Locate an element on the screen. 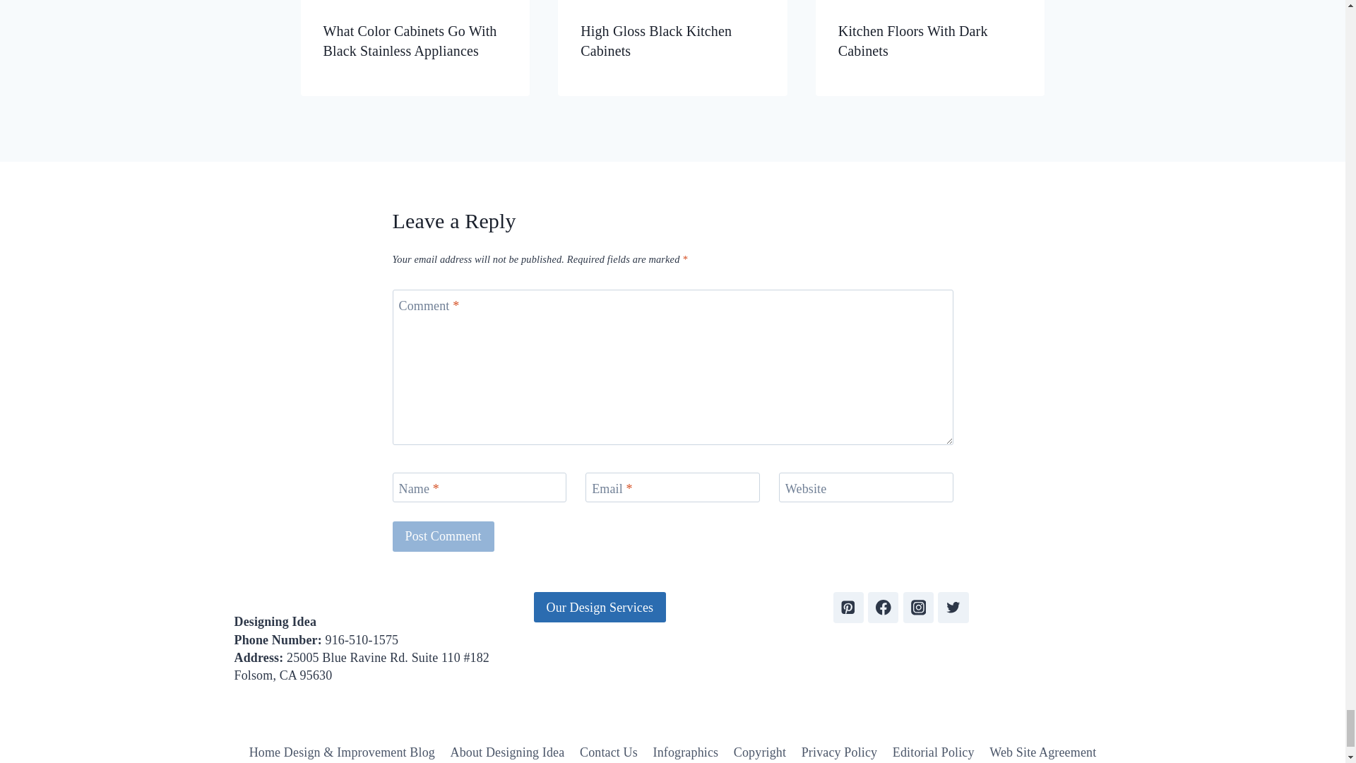 Image resolution: width=1356 pixels, height=763 pixels. Post Comment is located at coordinates (444, 536).